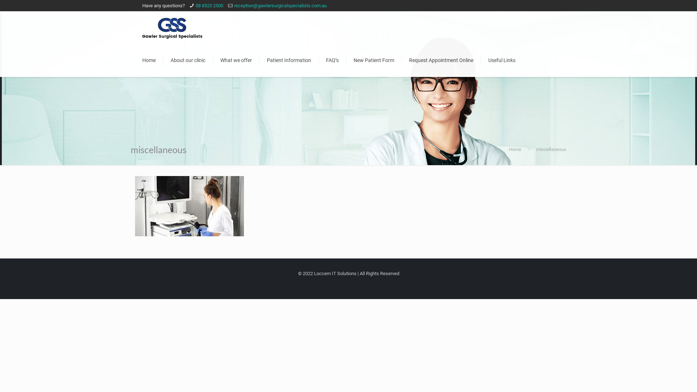 This screenshot has width=697, height=392. Describe the element at coordinates (515, 150) in the screenshot. I see `Home` at that location.